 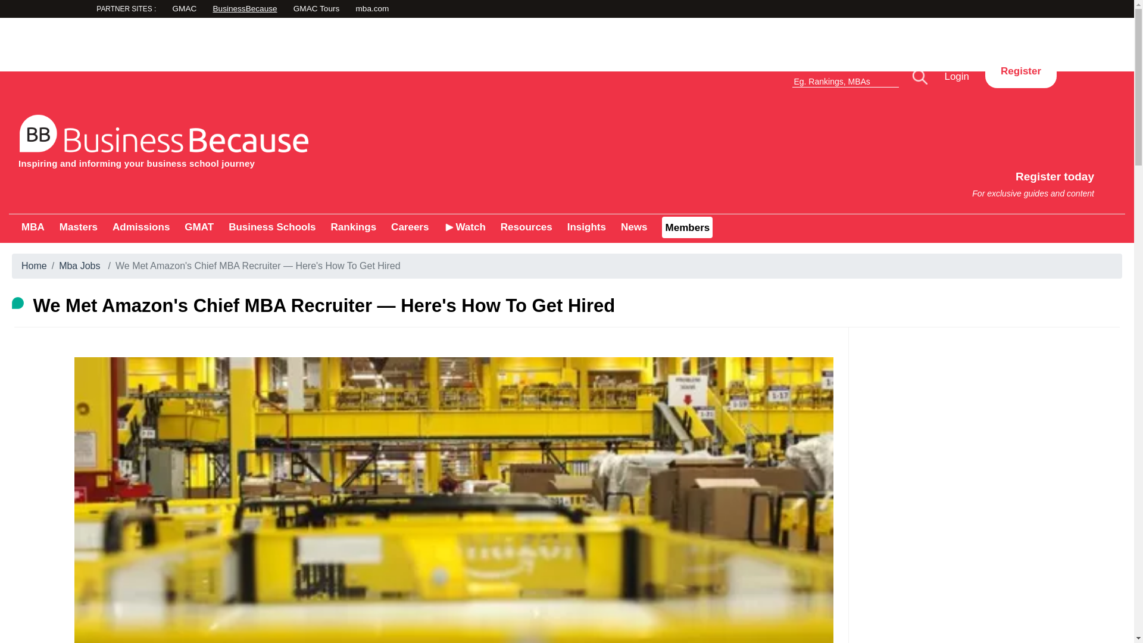 I want to click on 3rd party ad content, so click(x=373, y=10).